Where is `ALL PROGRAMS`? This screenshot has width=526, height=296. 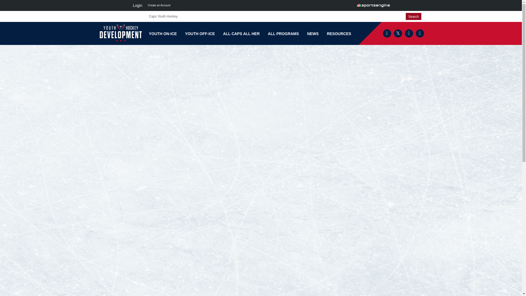 ALL PROGRAMS is located at coordinates (283, 34).